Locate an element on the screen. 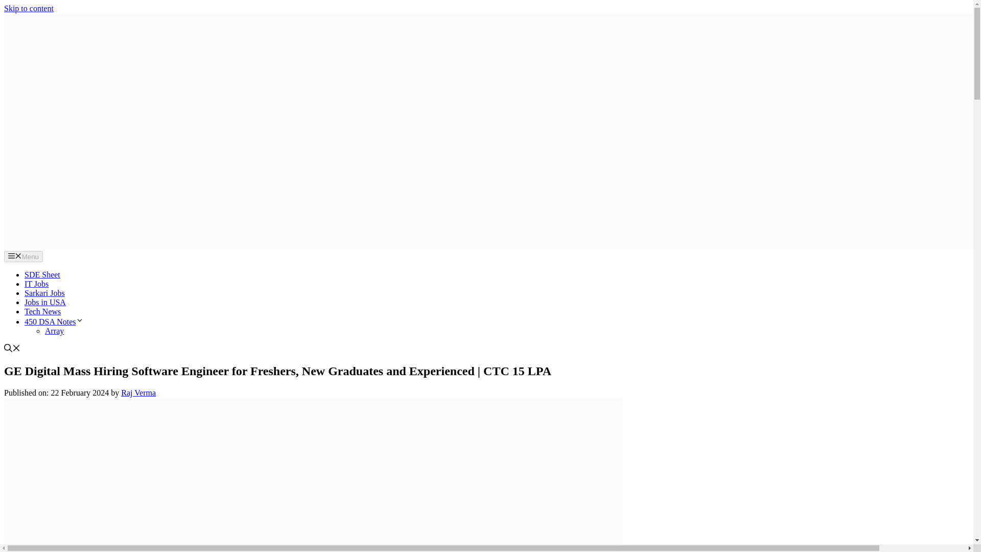  Raj Verma is located at coordinates (138, 393).